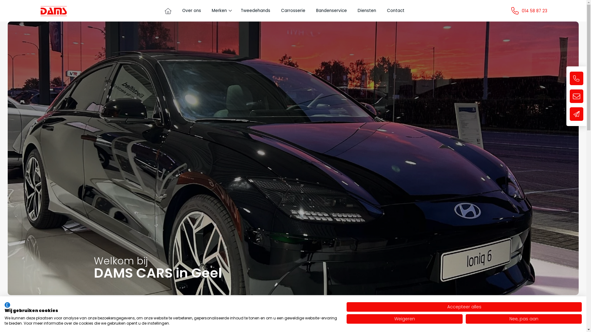  Describe the element at coordinates (293, 10) in the screenshot. I see `Carrosserie` at that location.